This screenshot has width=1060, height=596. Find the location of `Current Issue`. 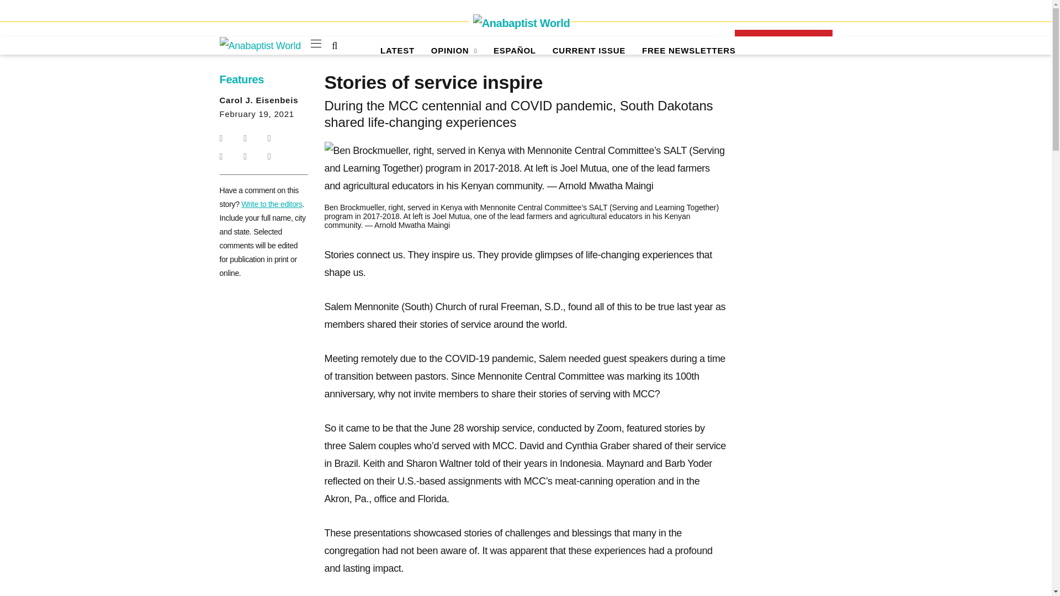

Current Issue is located at coordinates (589, 51).